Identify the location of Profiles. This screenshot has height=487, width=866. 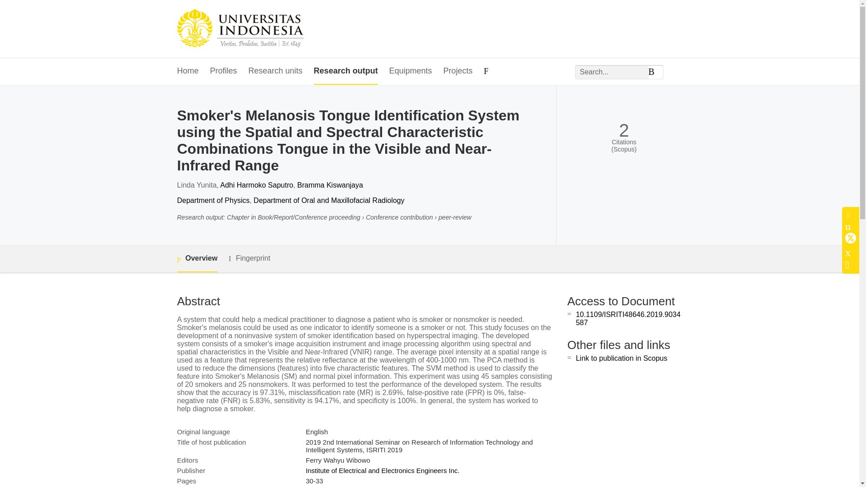
(224, 71).